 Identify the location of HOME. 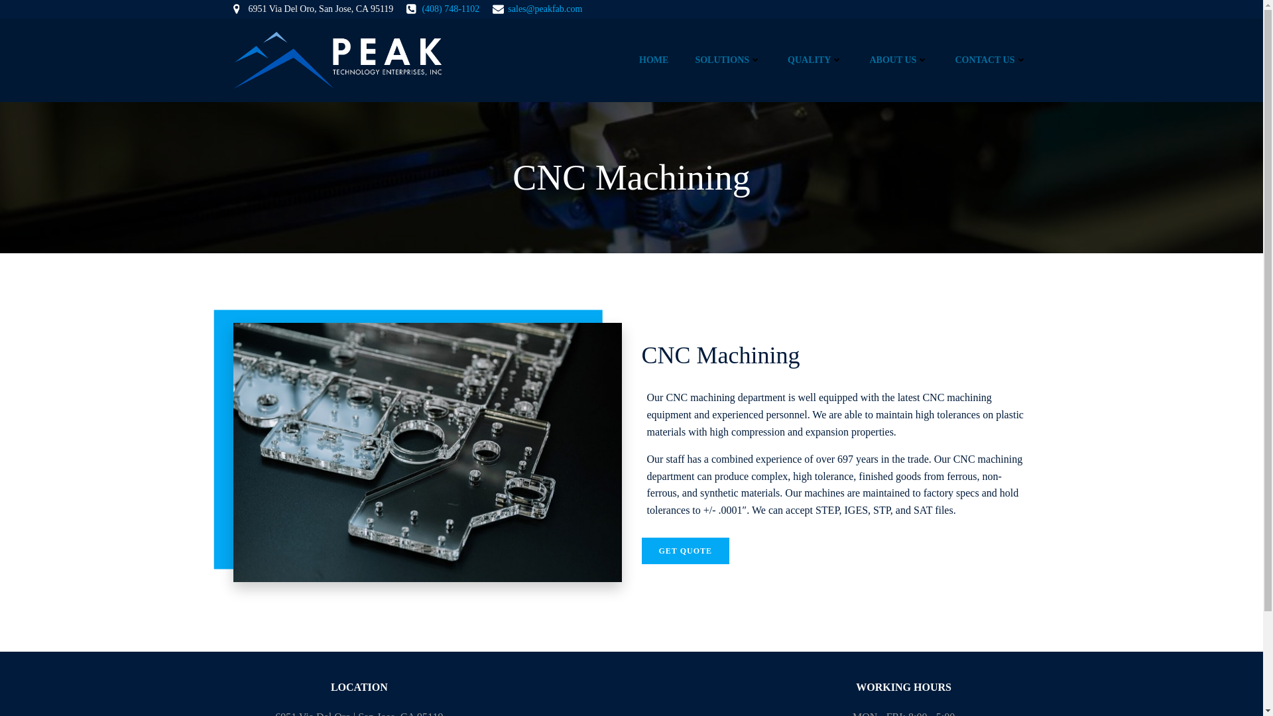
(654, 60).